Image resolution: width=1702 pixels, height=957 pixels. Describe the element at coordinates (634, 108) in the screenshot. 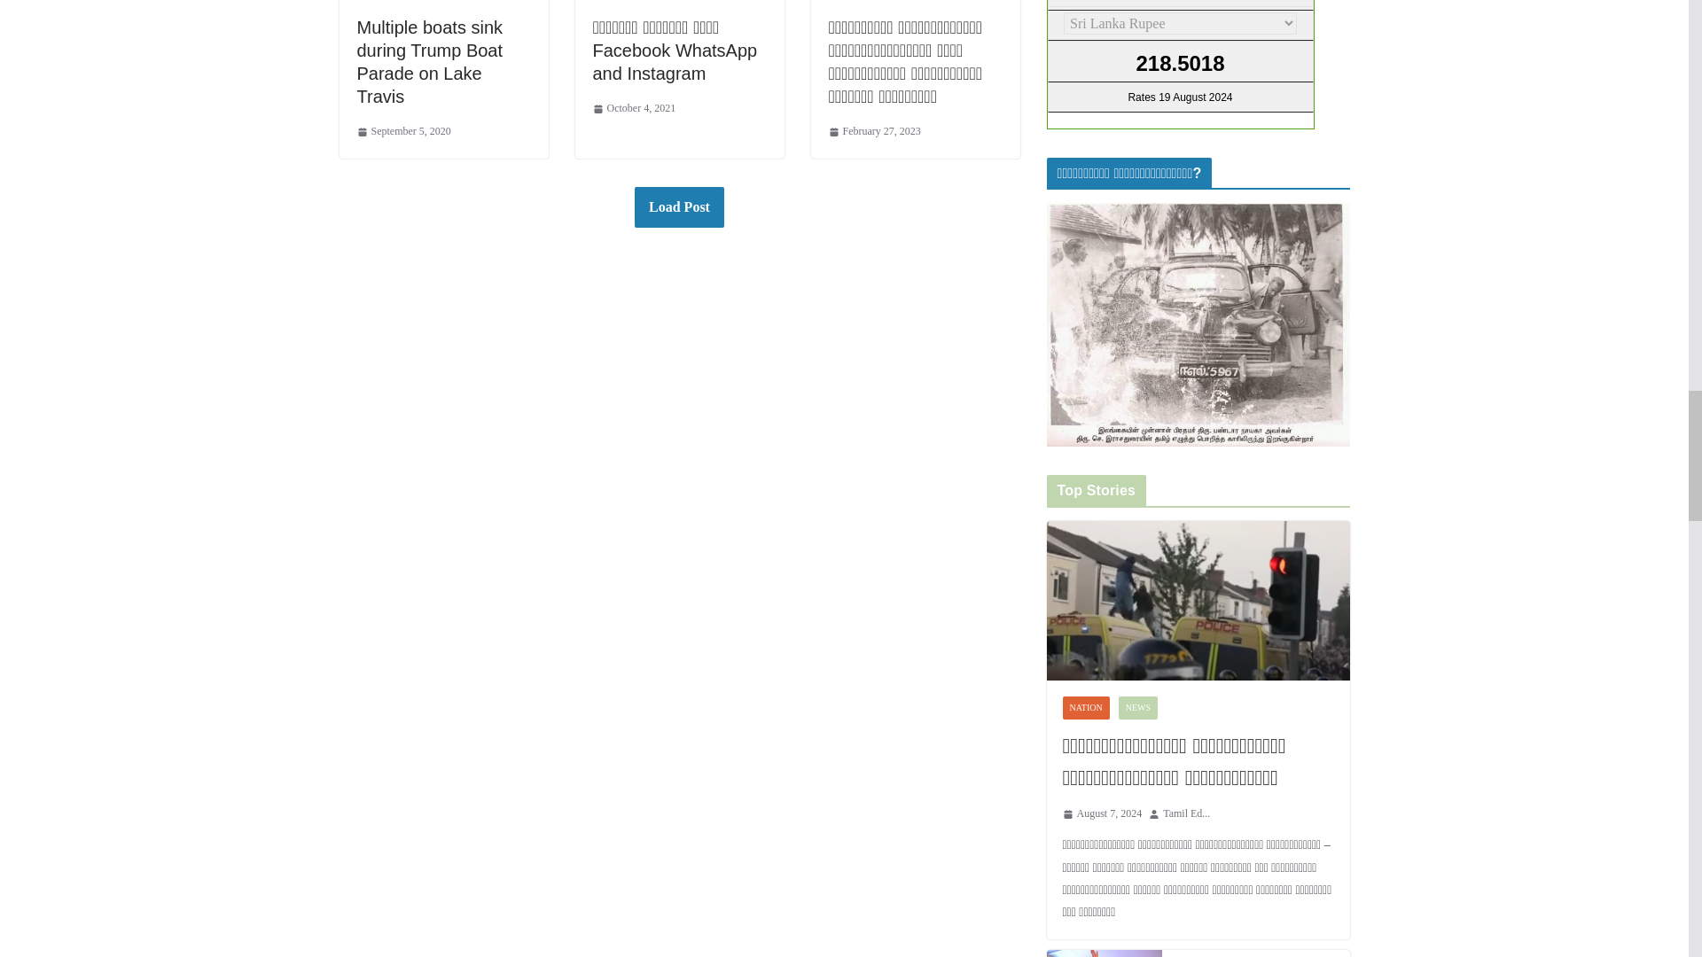

I see `October 4, 2021` at that location.